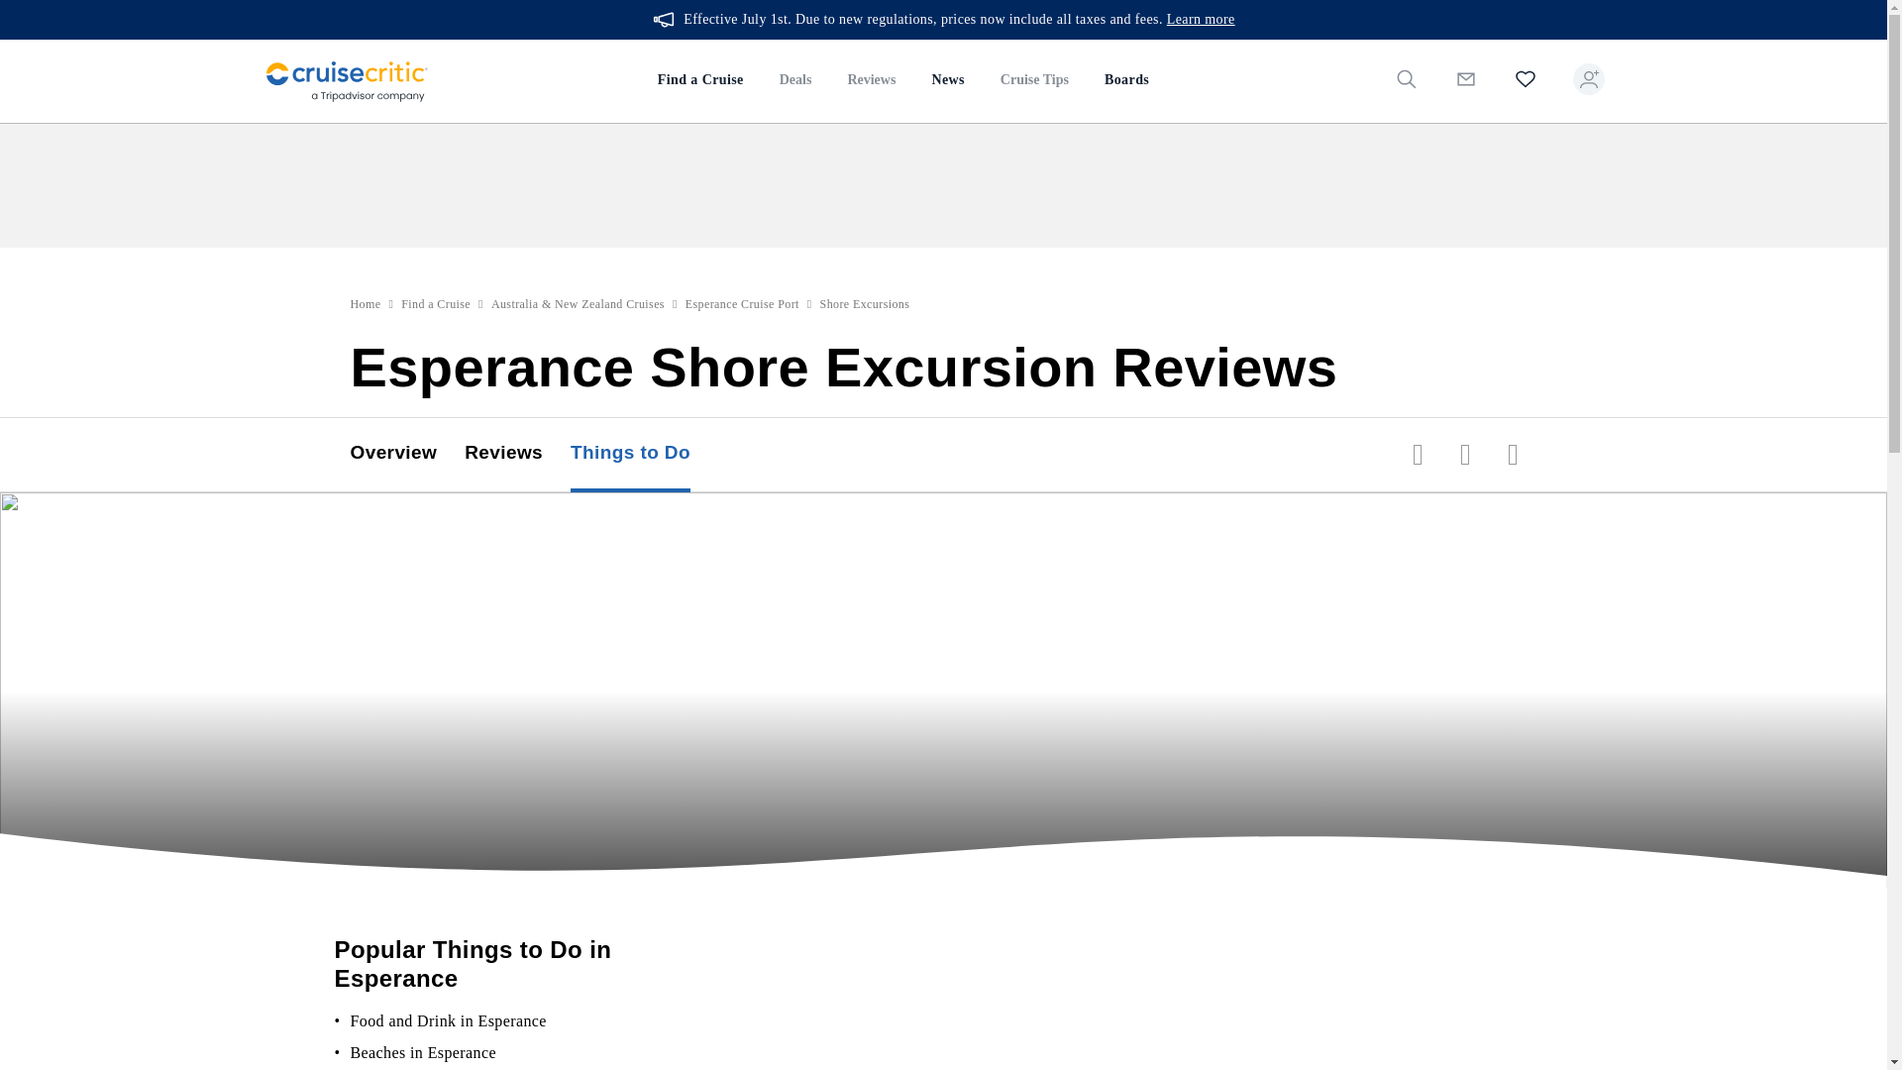 This screenshot has width=1902, height=1070. I want to click on Shore Excursions, so click(874, 680).